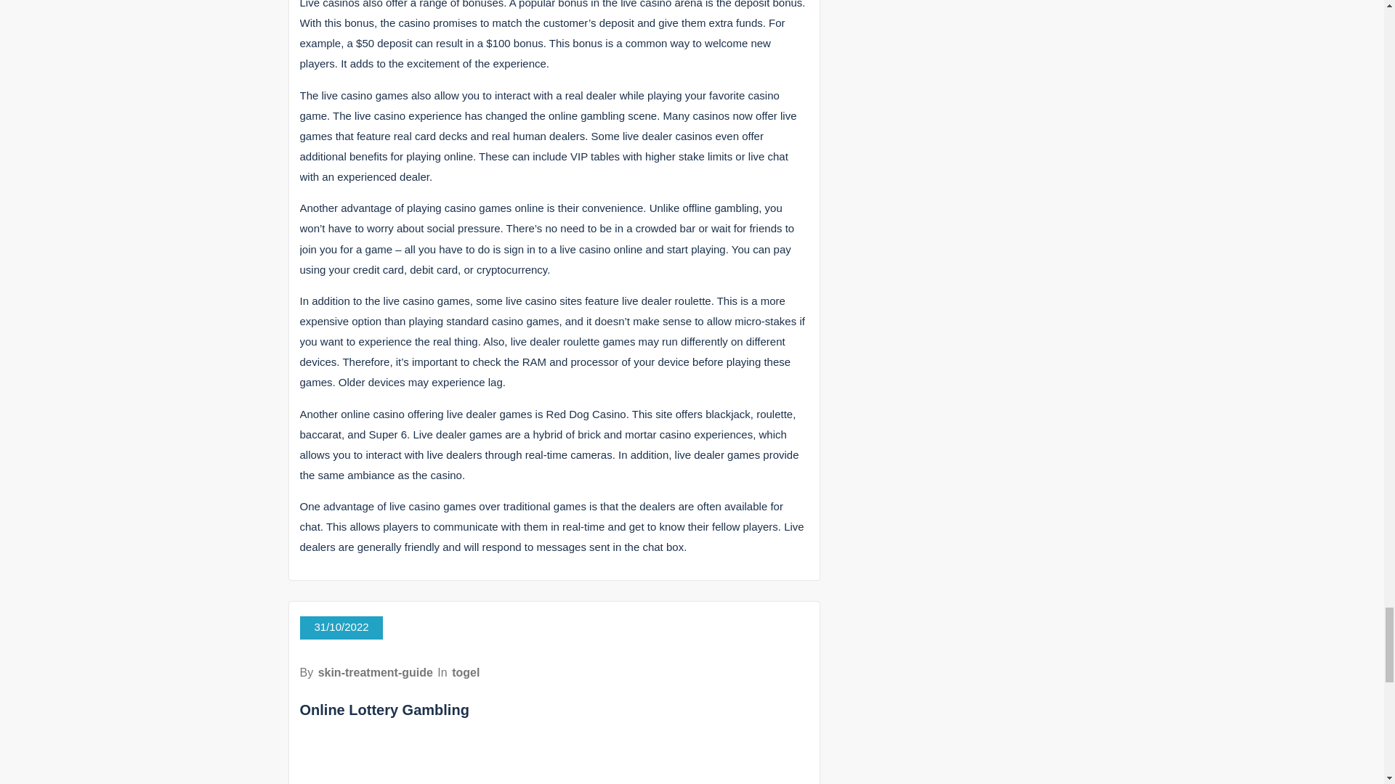  I want to click on togel, so click(466, 672).